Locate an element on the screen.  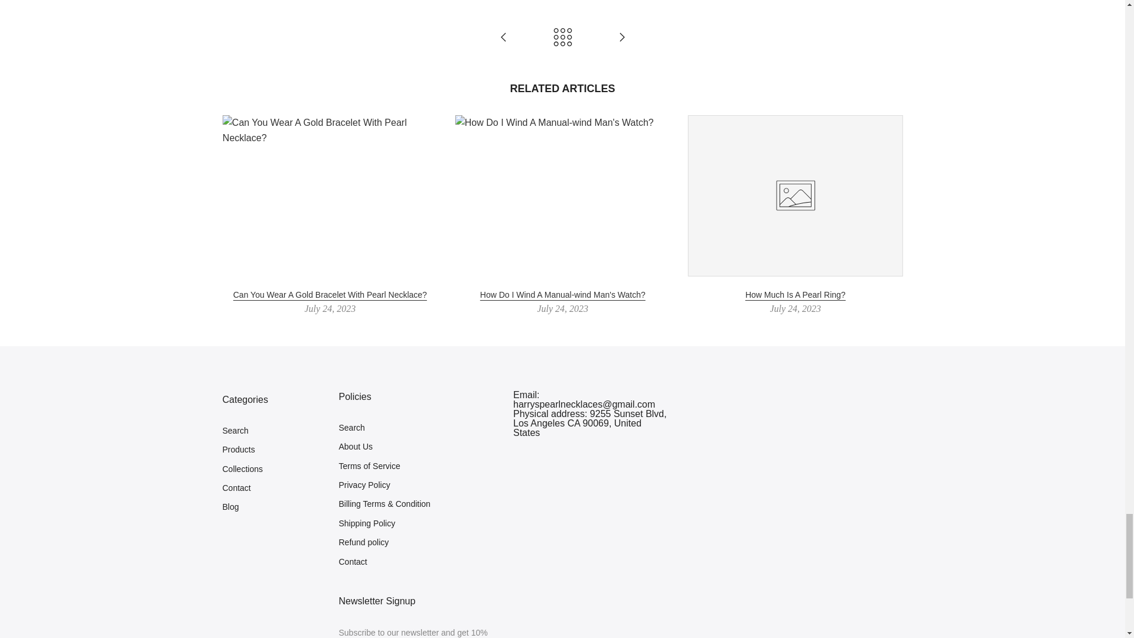
Collections is located at coordinates (242, 469).